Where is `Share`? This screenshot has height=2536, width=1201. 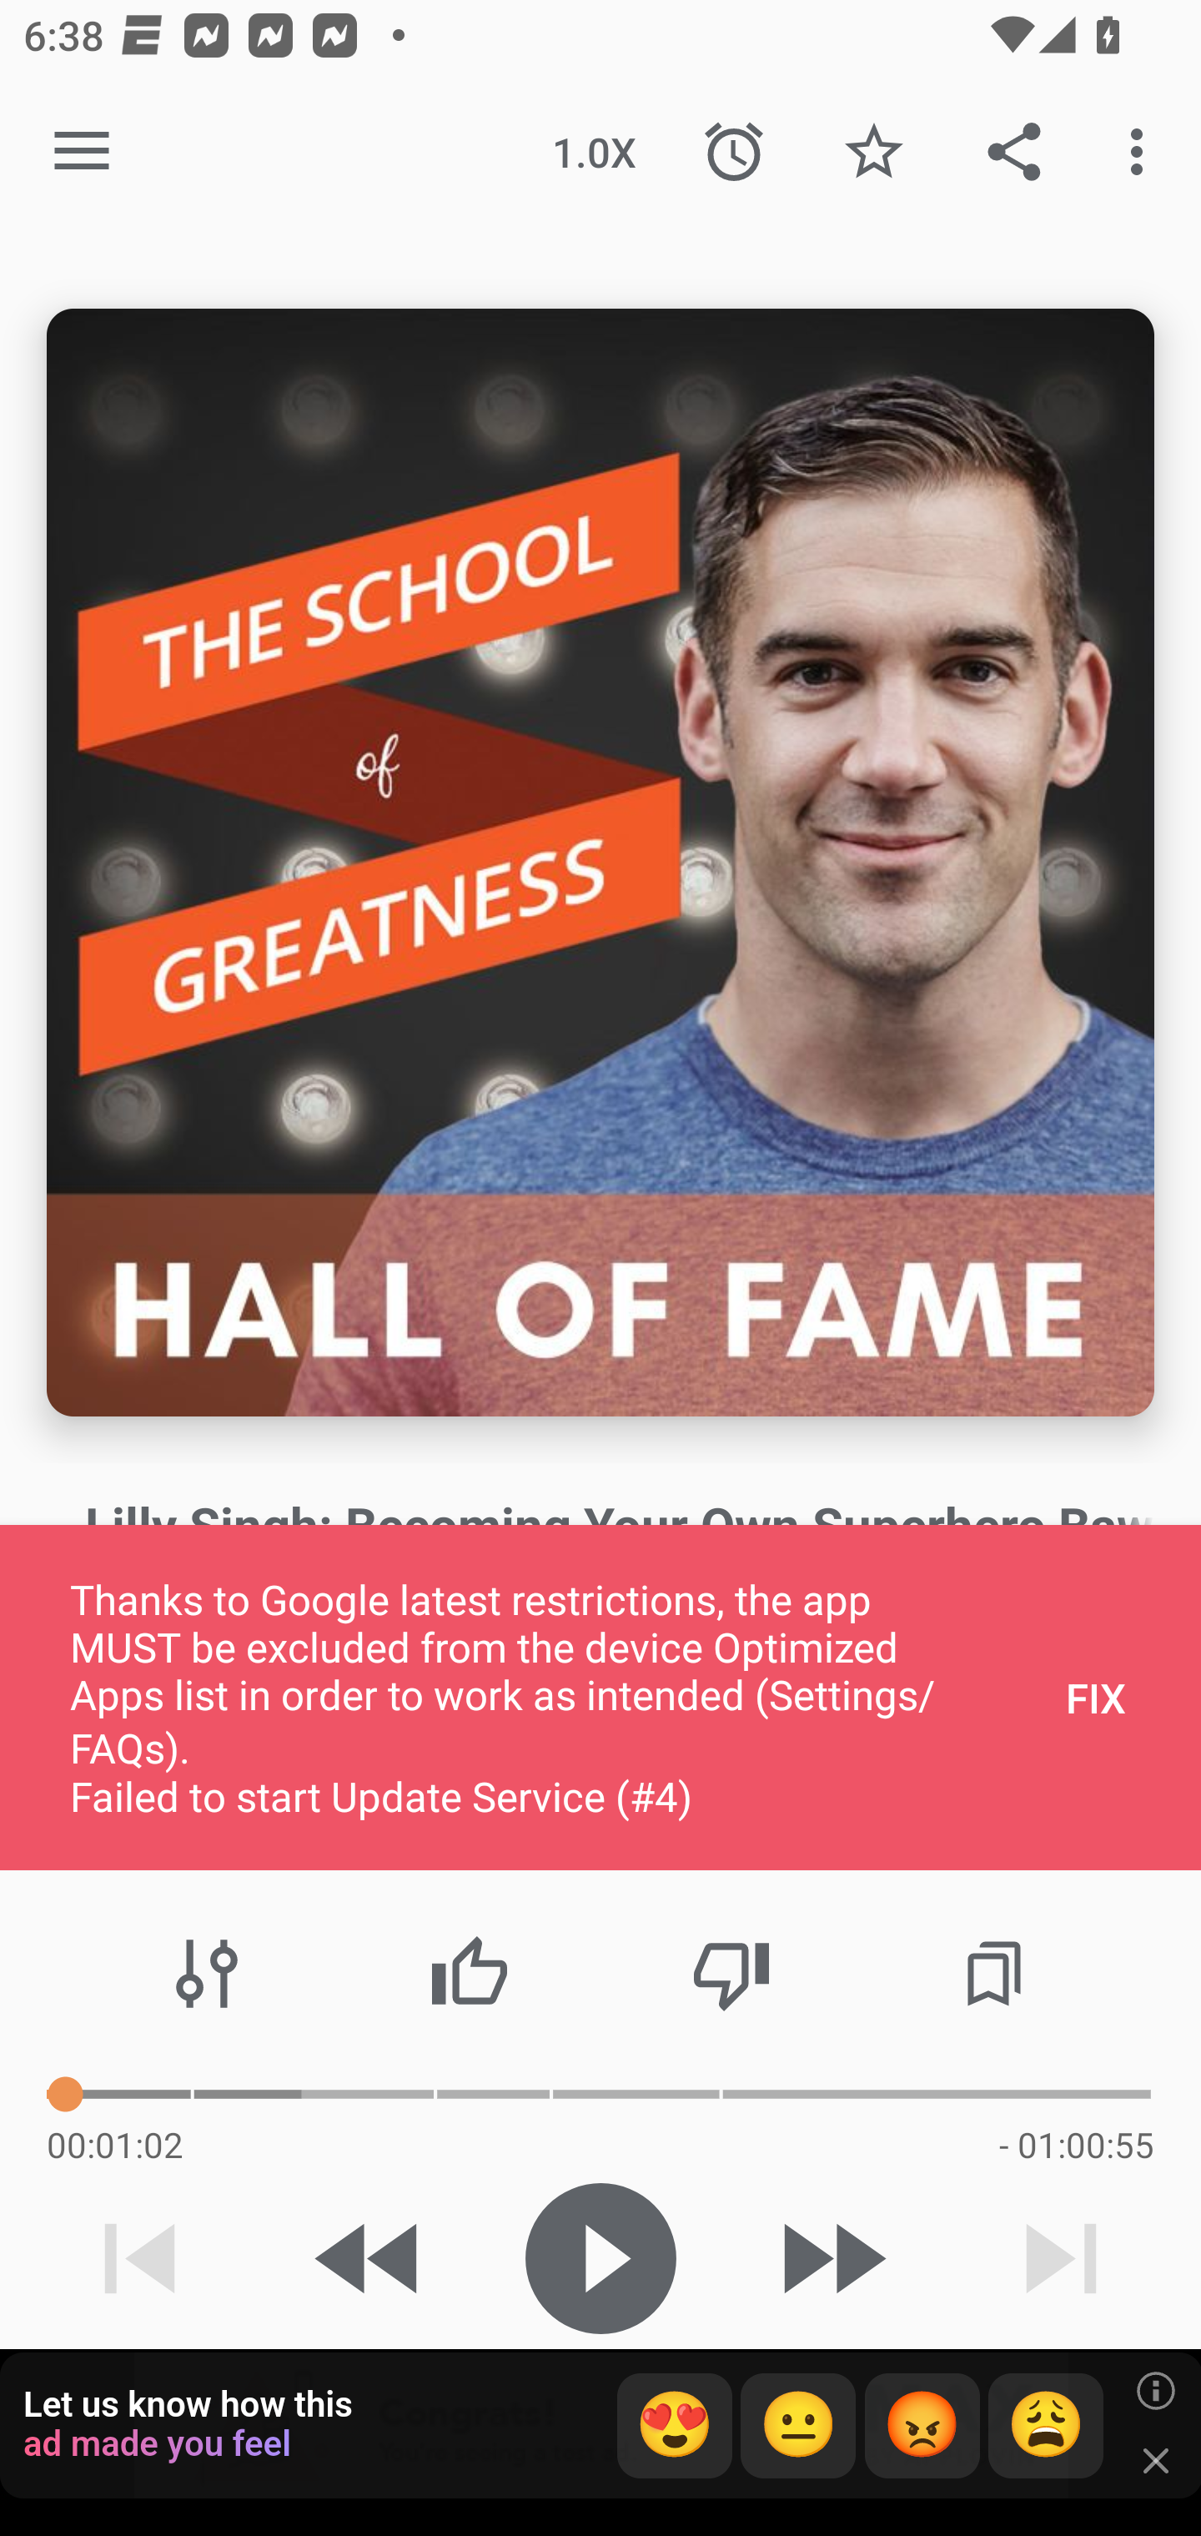
Share is located at coordinates (1014, 152).